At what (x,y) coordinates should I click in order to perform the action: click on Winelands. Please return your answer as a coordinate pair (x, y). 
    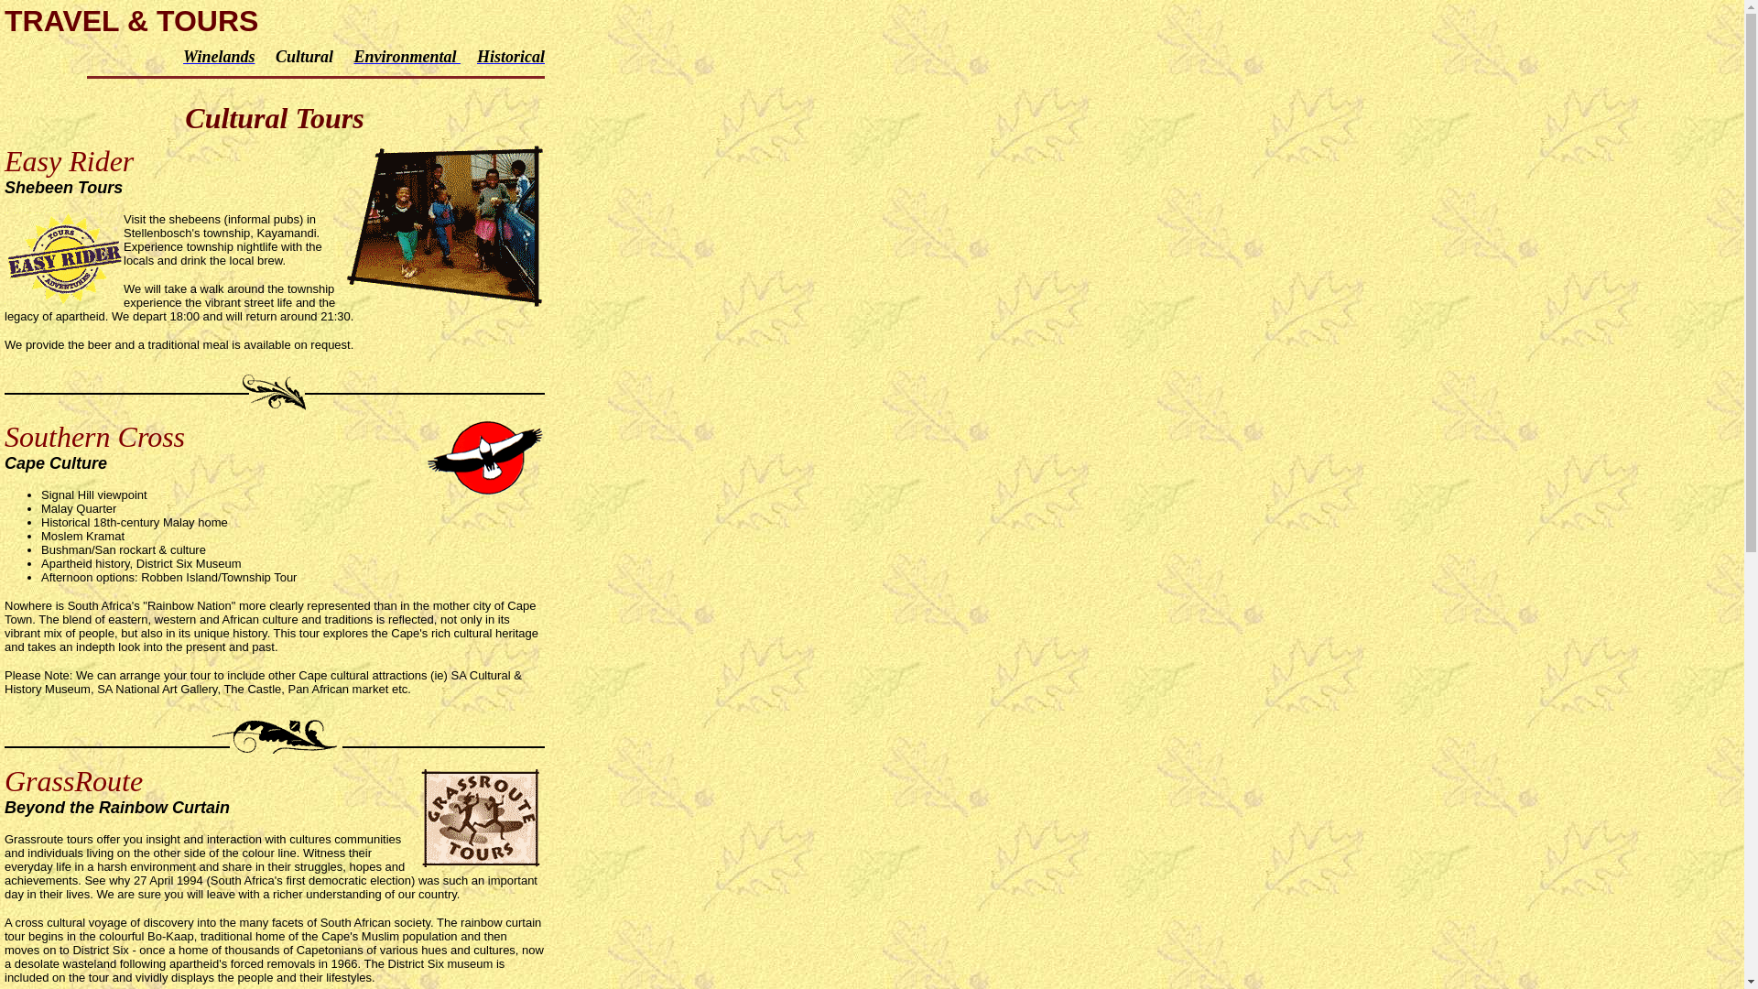
    Looking at the image, I should click on (218, 57).